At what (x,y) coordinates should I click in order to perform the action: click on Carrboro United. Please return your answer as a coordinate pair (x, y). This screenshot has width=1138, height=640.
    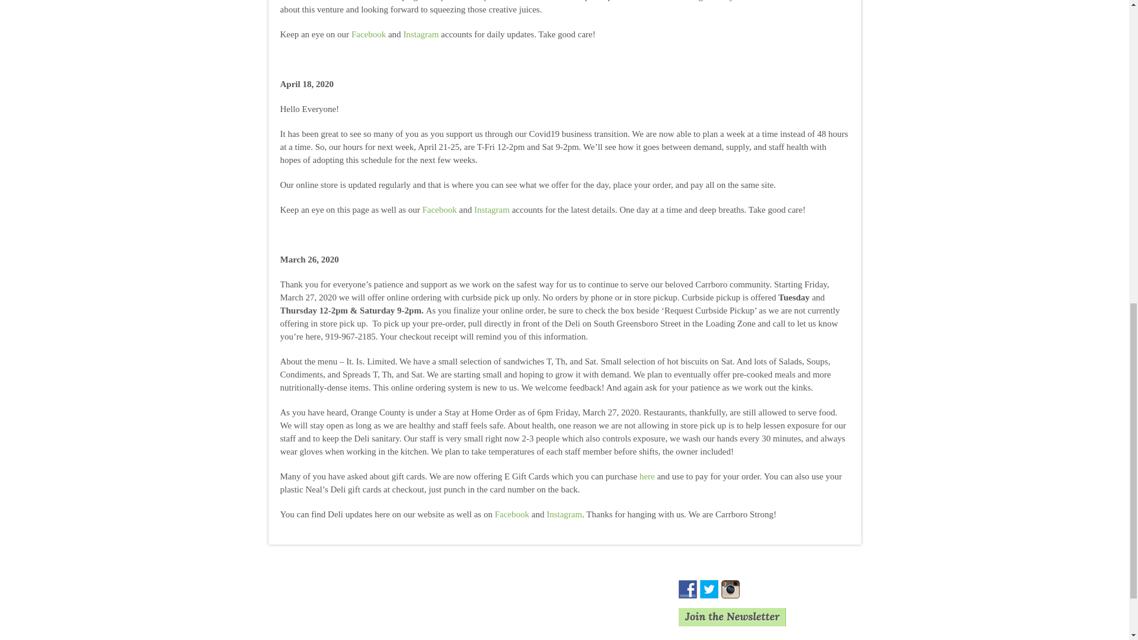
    Looking at the image, I should click on (663, 1).